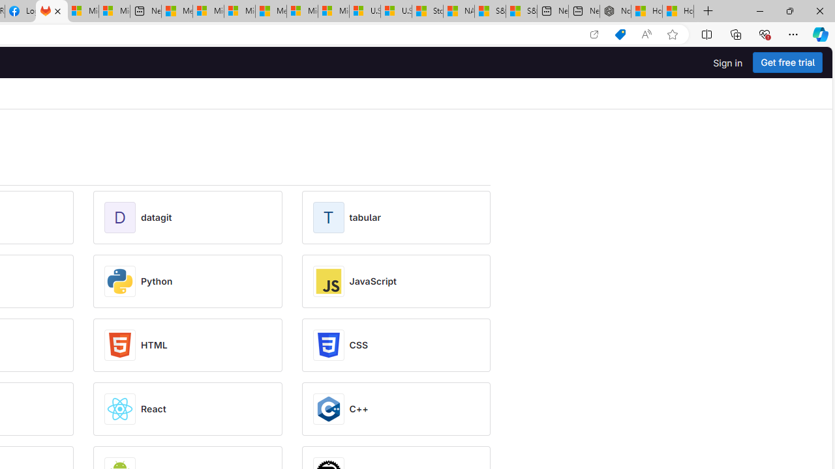  Describe the element at coordinates (787, 63) in the screenshot. I see `Get free trial` at that location.